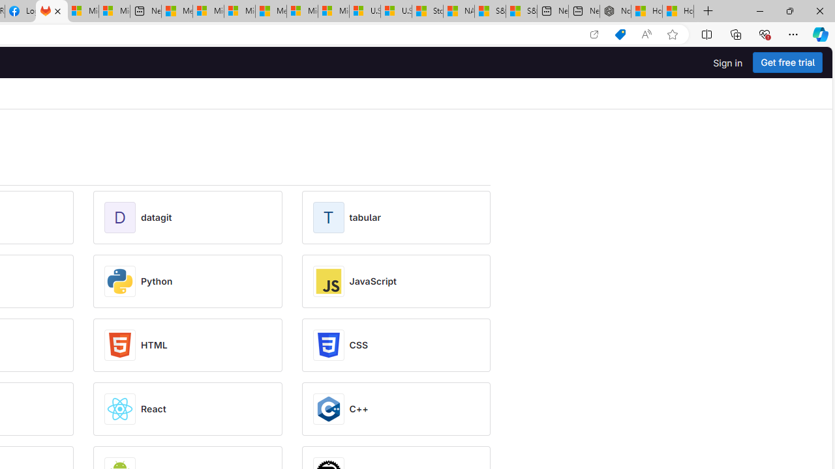  Describe the element at coordinates (787, 63) in the screenshot. I see `Get free trial` at that location.